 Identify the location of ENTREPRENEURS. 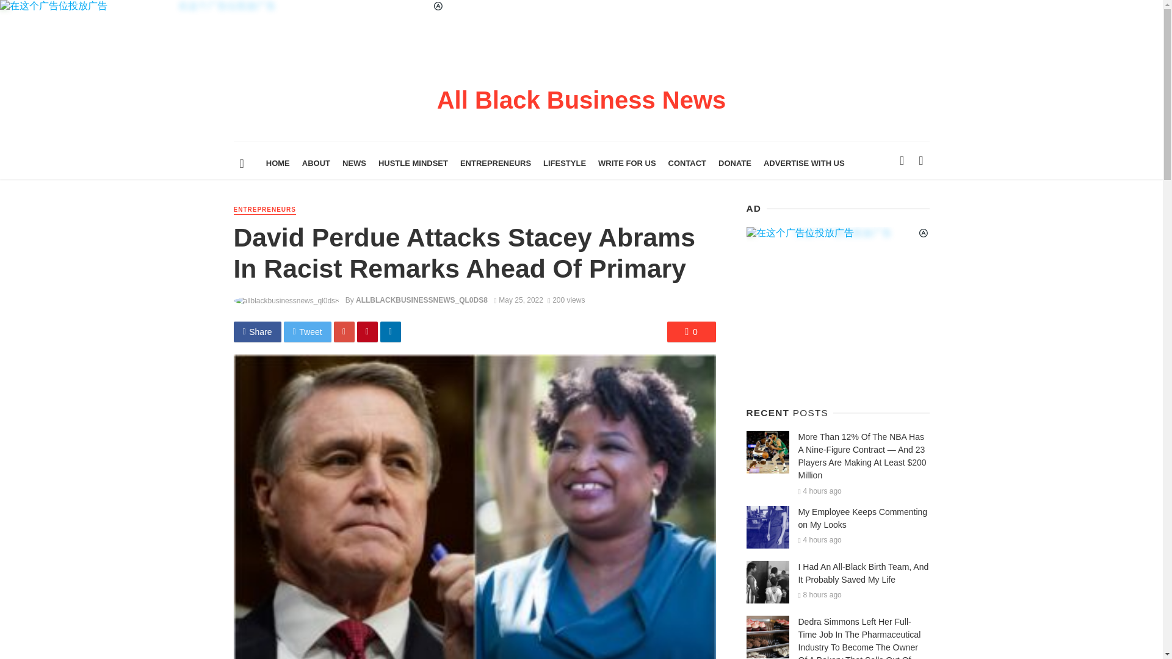
(264, 210).